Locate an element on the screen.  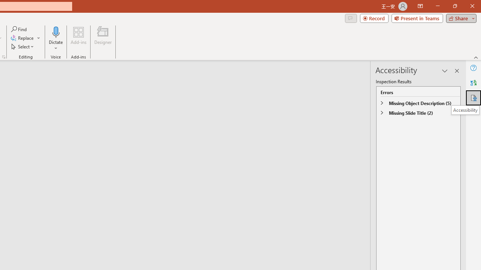
Find... is located at coordinates (20, 29).